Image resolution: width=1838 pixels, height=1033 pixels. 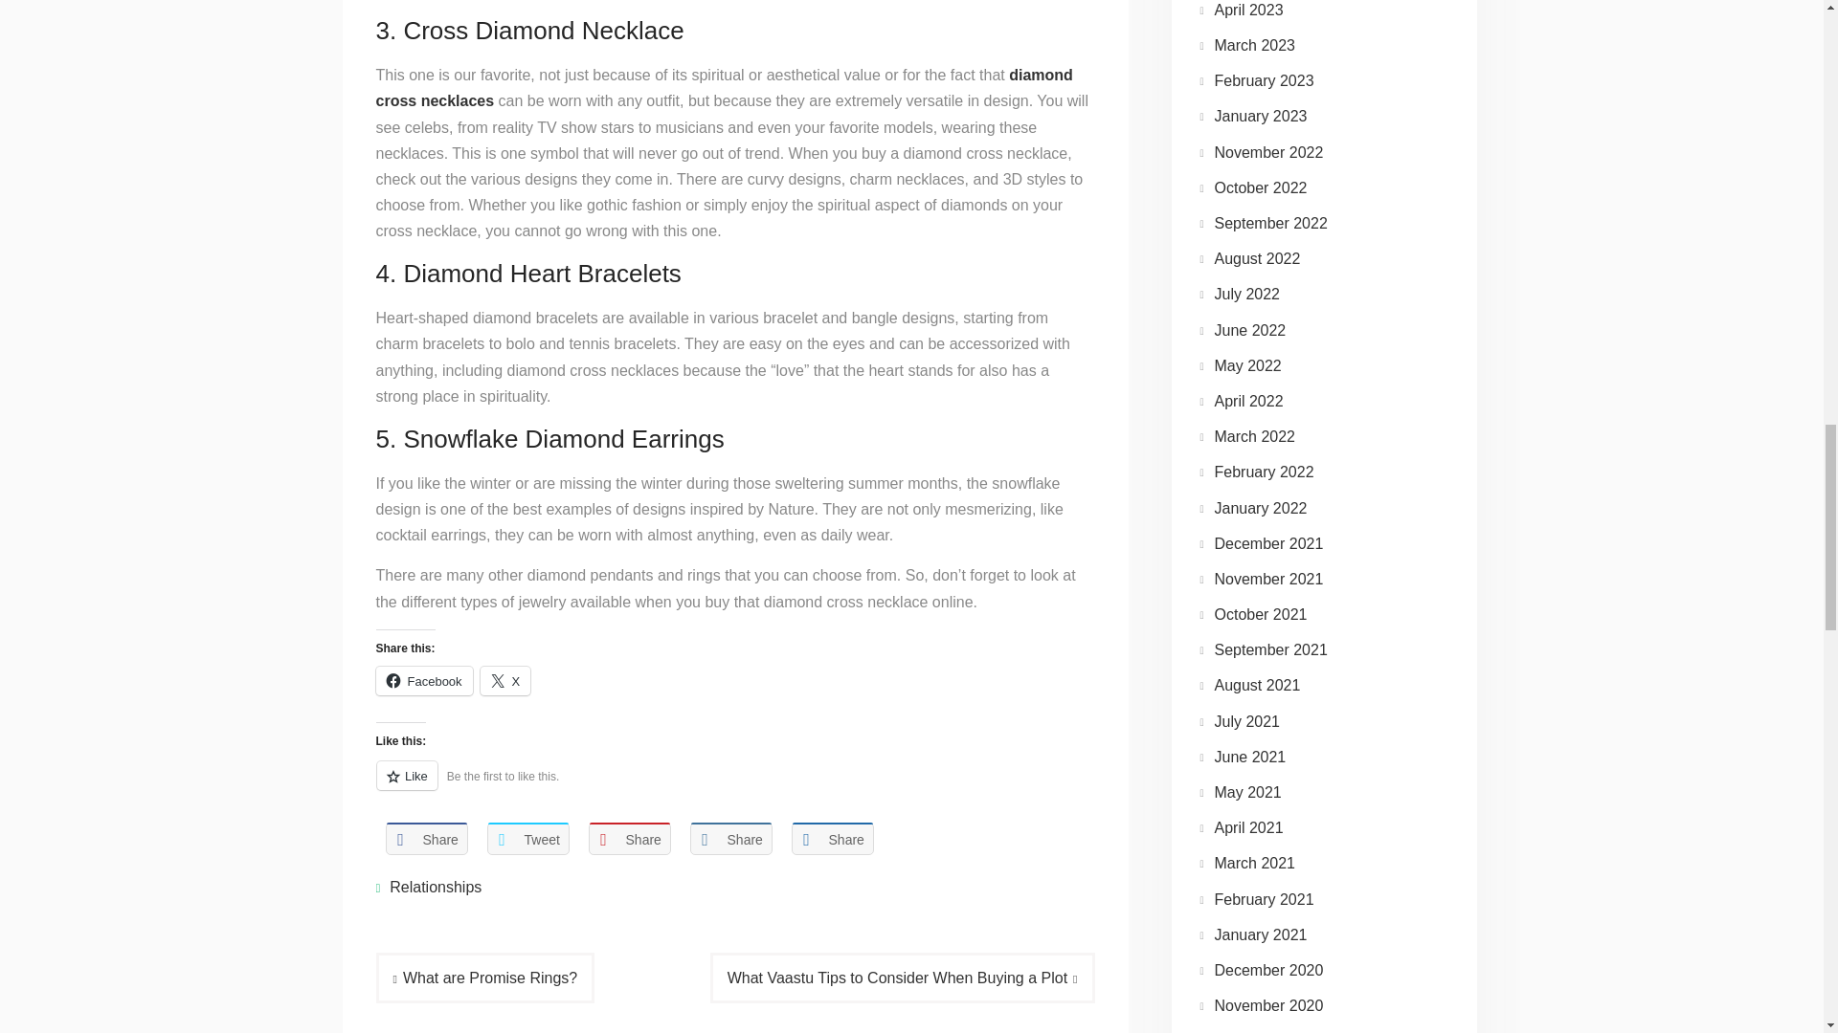 I want to click on Share on LinkedIn, so click(x=730, y=839).